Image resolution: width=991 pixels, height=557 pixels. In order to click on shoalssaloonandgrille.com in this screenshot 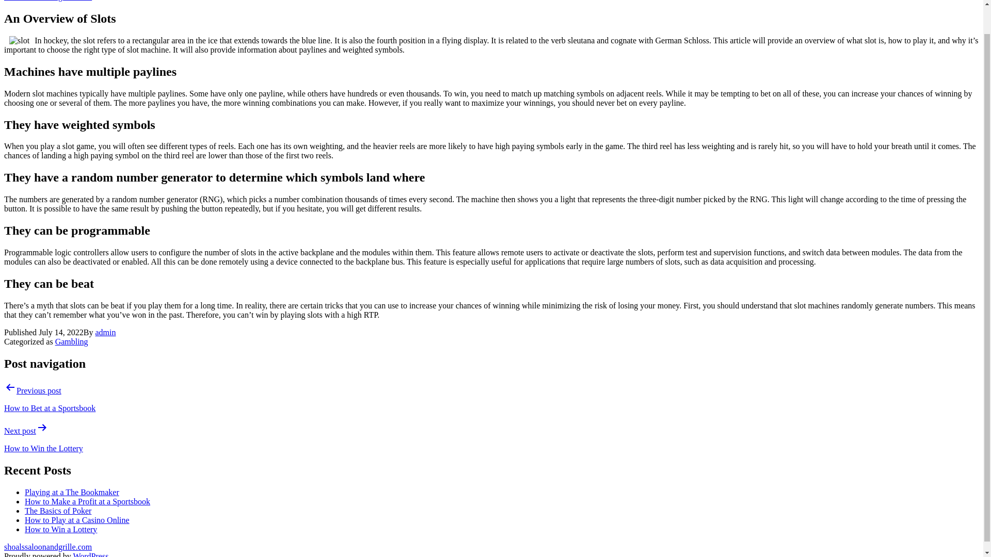, I will do `click(47, 546)`.